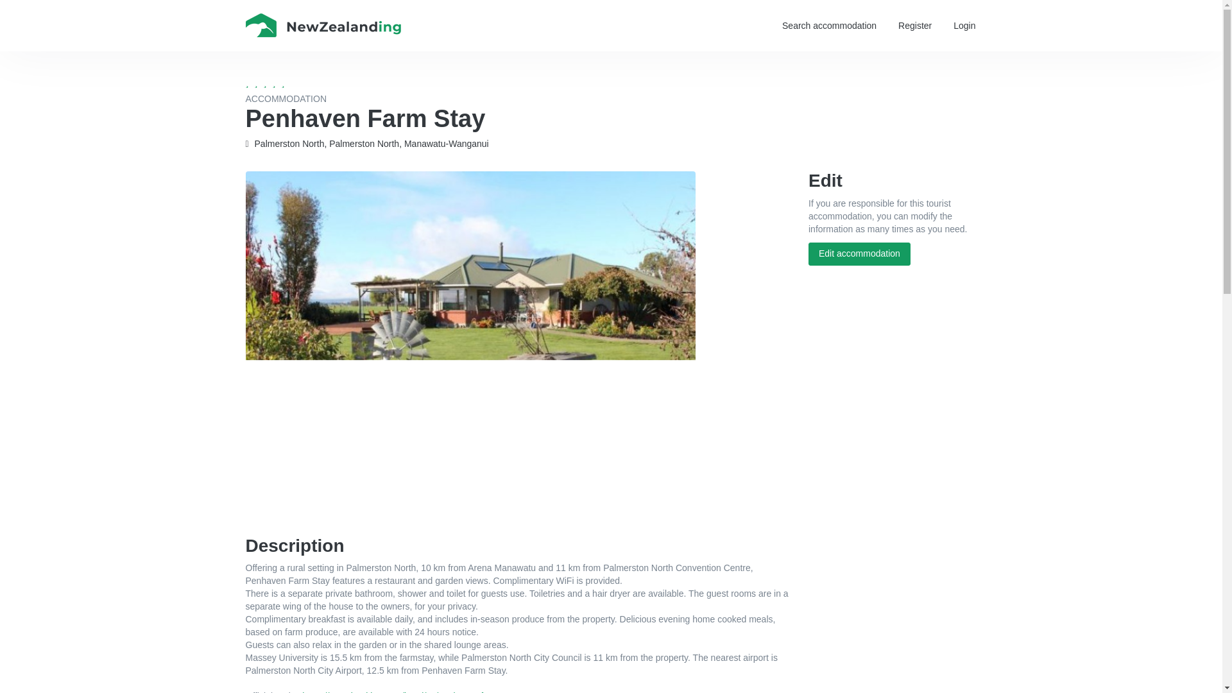 This screenshot has height=693, width=1232. Describe the element at coordinates (914, 26) in the screenshot. I see `Register` at that location.